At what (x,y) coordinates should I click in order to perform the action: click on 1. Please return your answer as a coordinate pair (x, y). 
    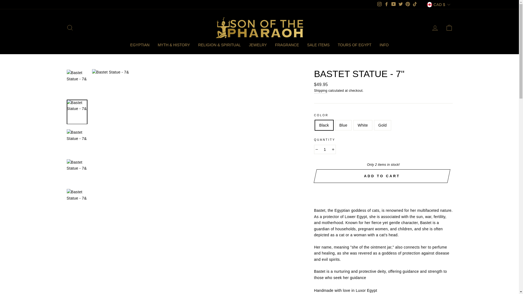
    Looking at the image, I should click on (325, 149).